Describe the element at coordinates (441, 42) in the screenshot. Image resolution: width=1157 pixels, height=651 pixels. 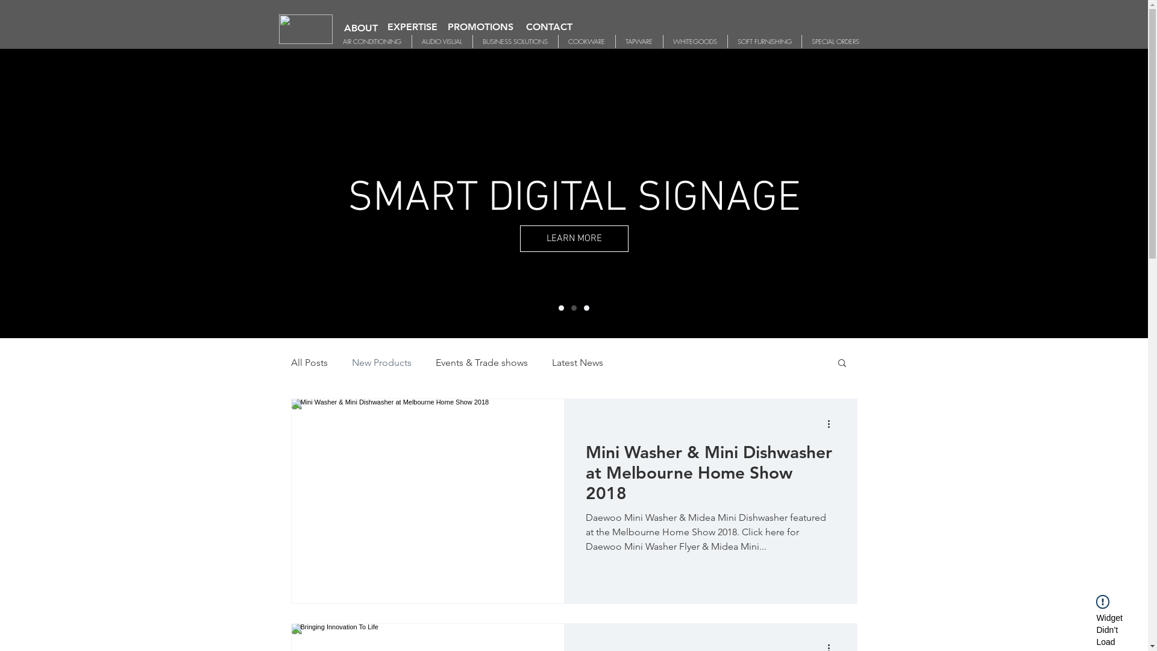
I see `AUDIO VISUAL` at that location.